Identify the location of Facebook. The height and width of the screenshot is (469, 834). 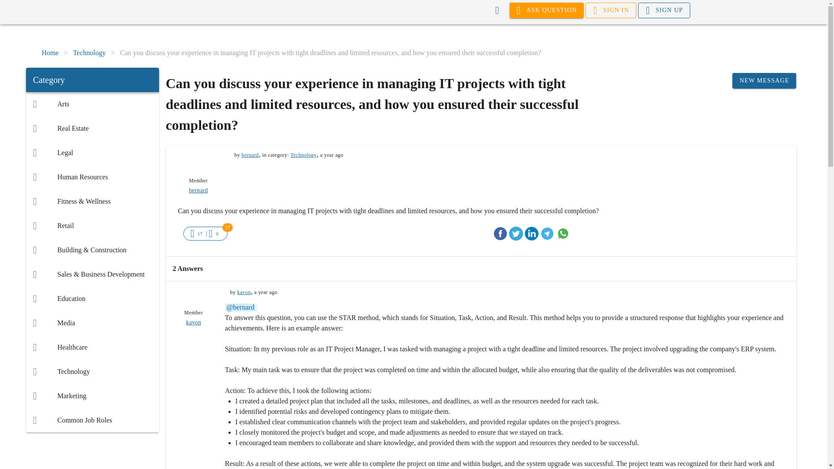
(500, 234).